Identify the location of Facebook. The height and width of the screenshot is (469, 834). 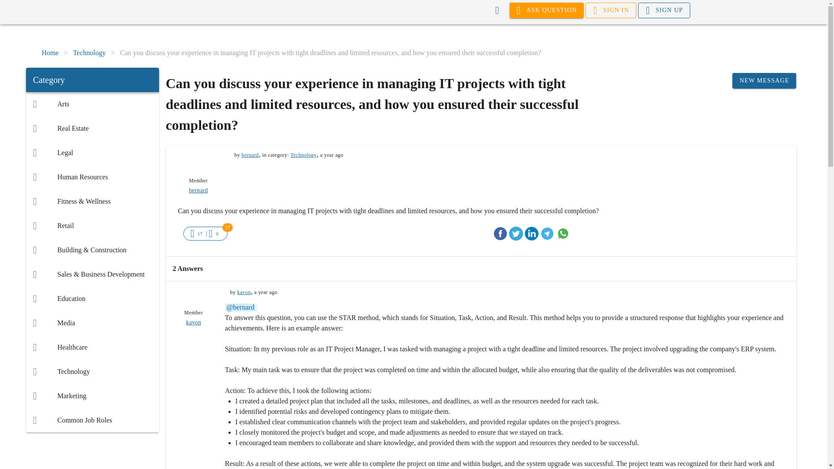
(500, 234).